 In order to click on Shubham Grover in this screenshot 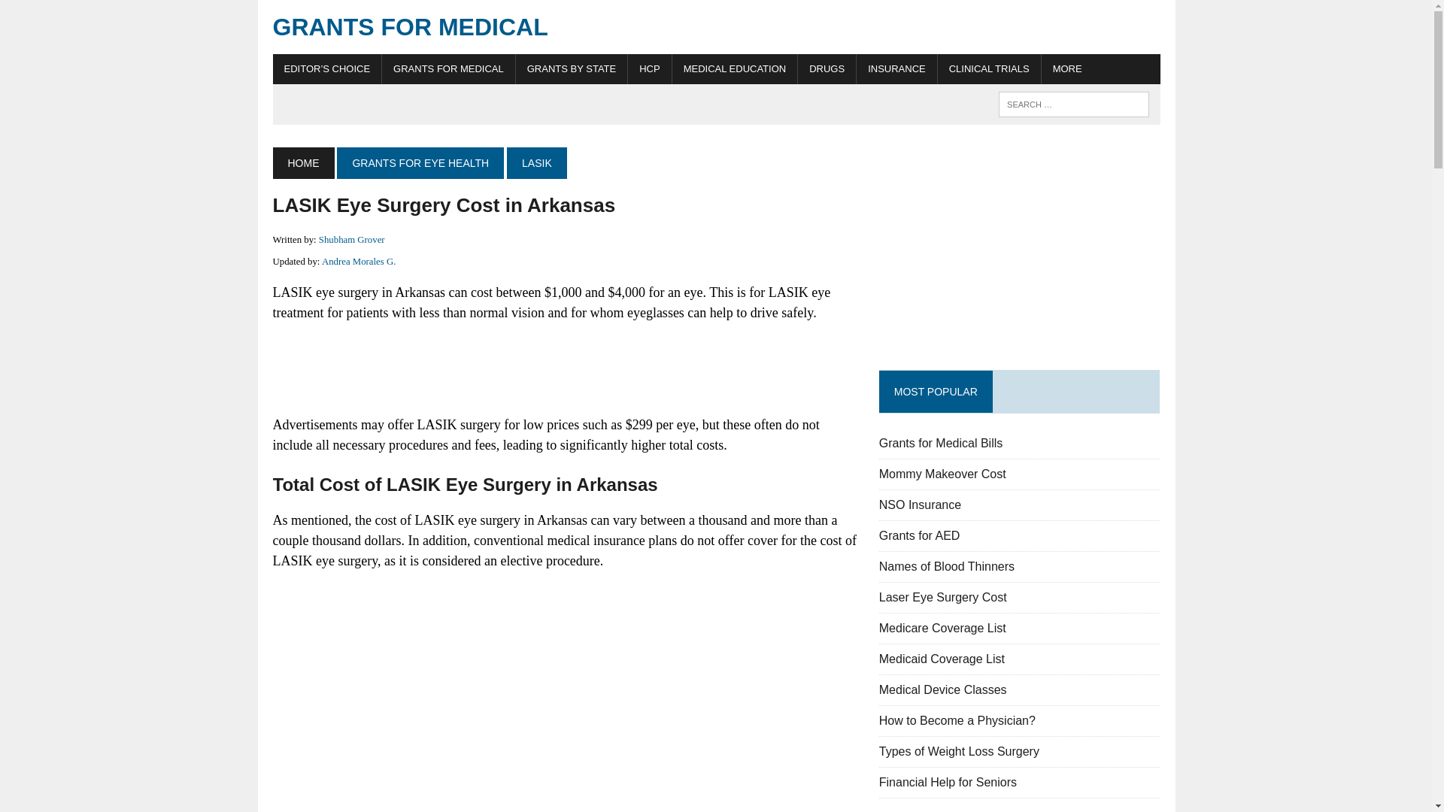, I will do `click(352, 240)`.